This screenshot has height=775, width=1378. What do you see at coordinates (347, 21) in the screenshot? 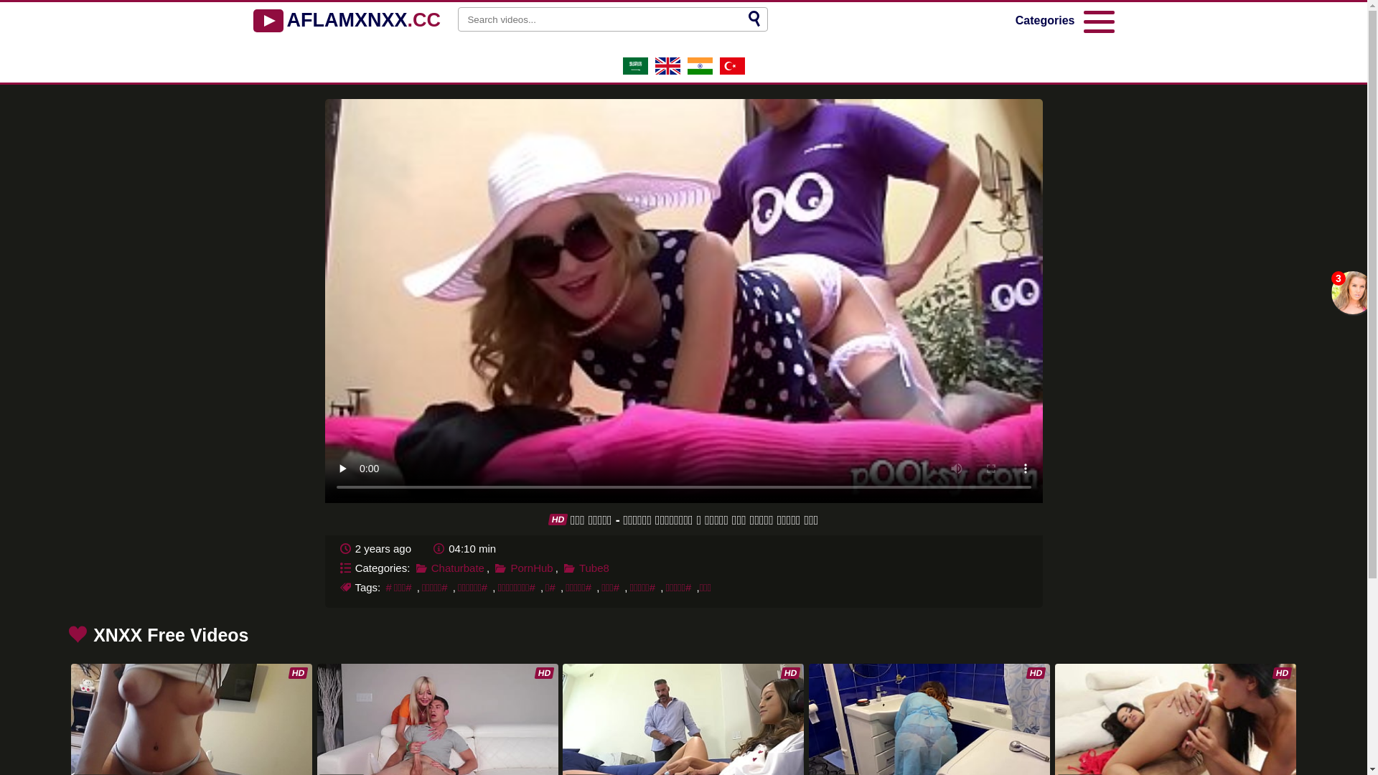
I see `AFLAMXNXX.CC` at bounding box center [347, 21].